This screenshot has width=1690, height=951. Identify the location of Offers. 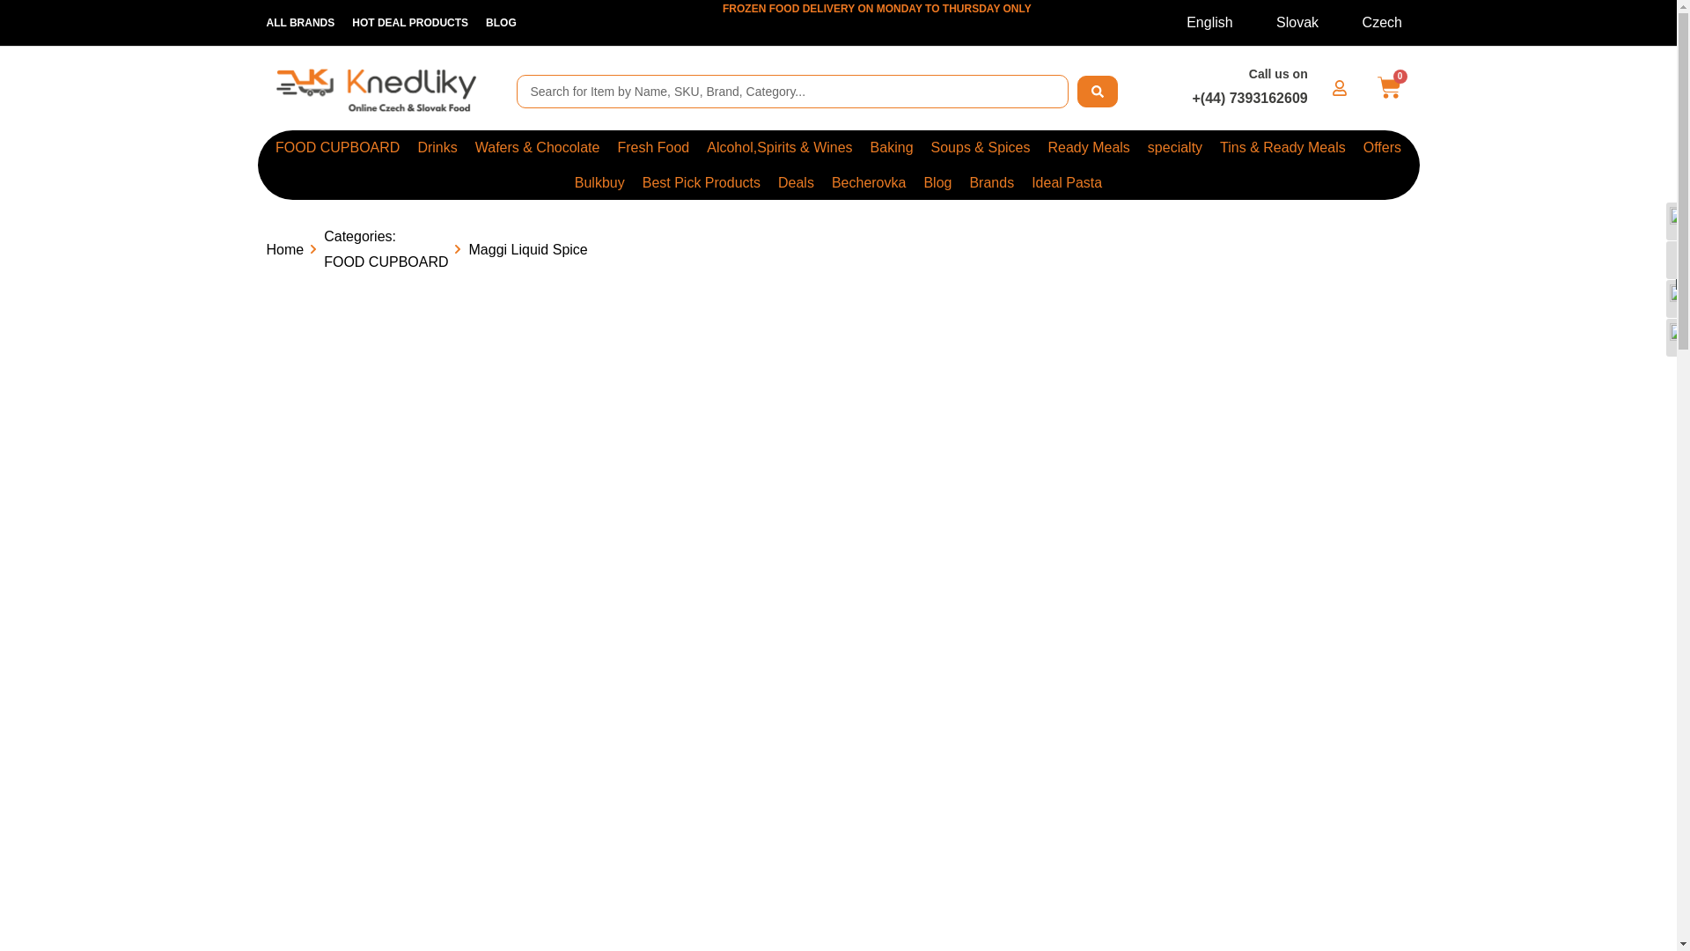
(1382, 146).